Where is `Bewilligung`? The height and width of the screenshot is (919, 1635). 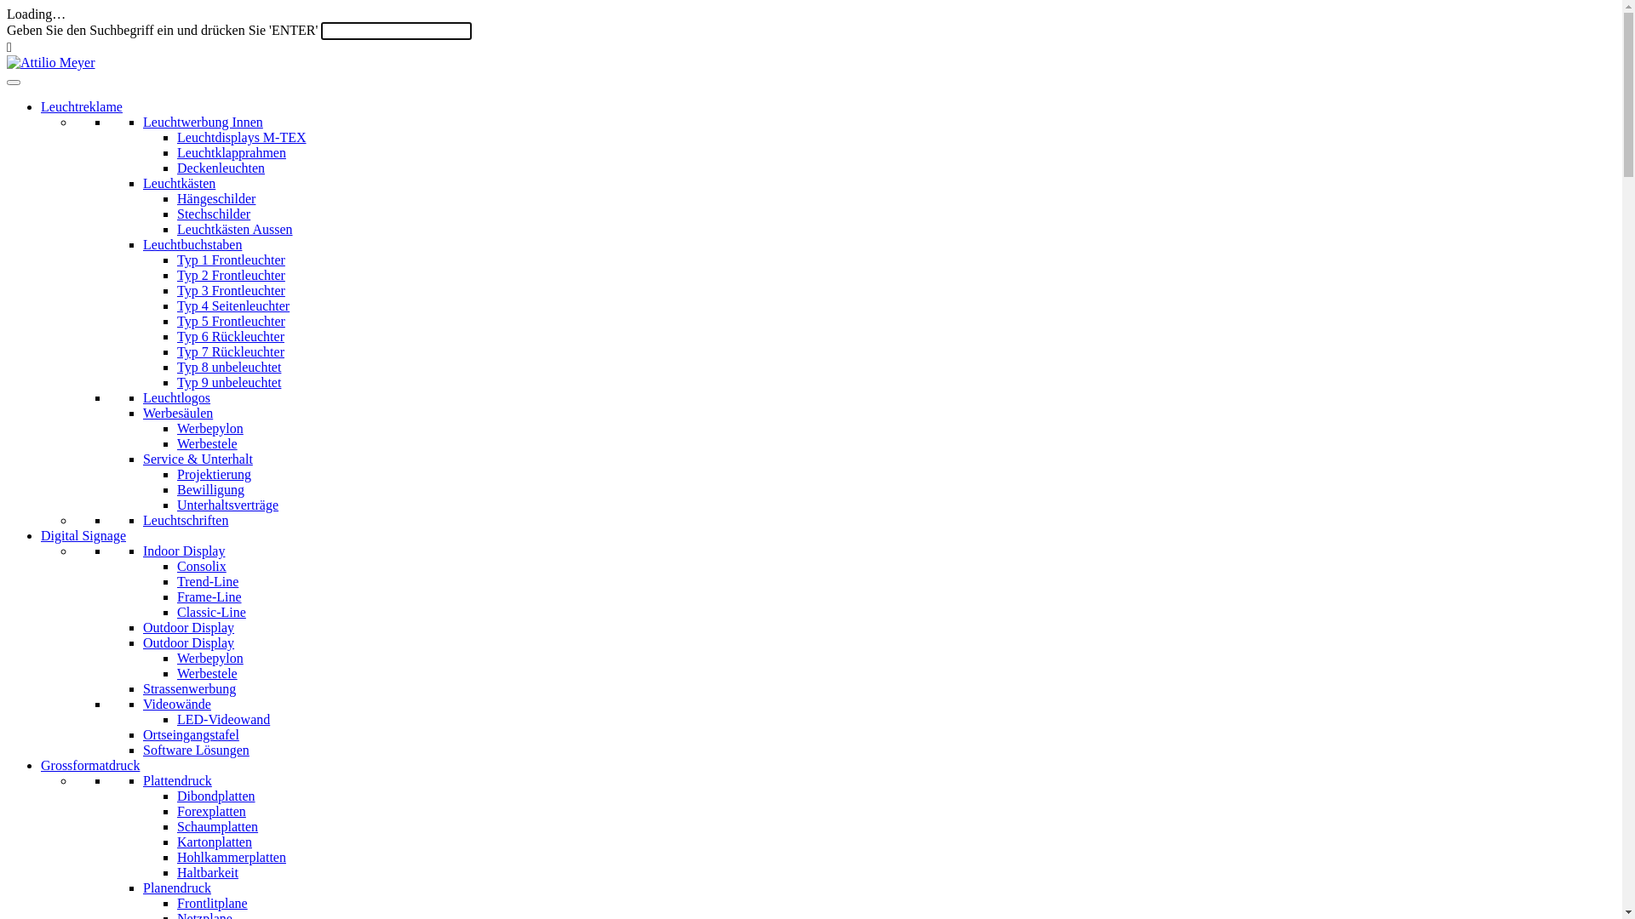
Bewilligung is located at coordinates (211, 490).